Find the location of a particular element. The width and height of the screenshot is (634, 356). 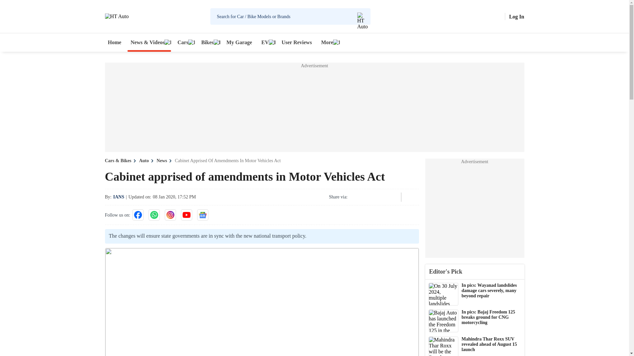

Log In is located at coordinates (516, 16).